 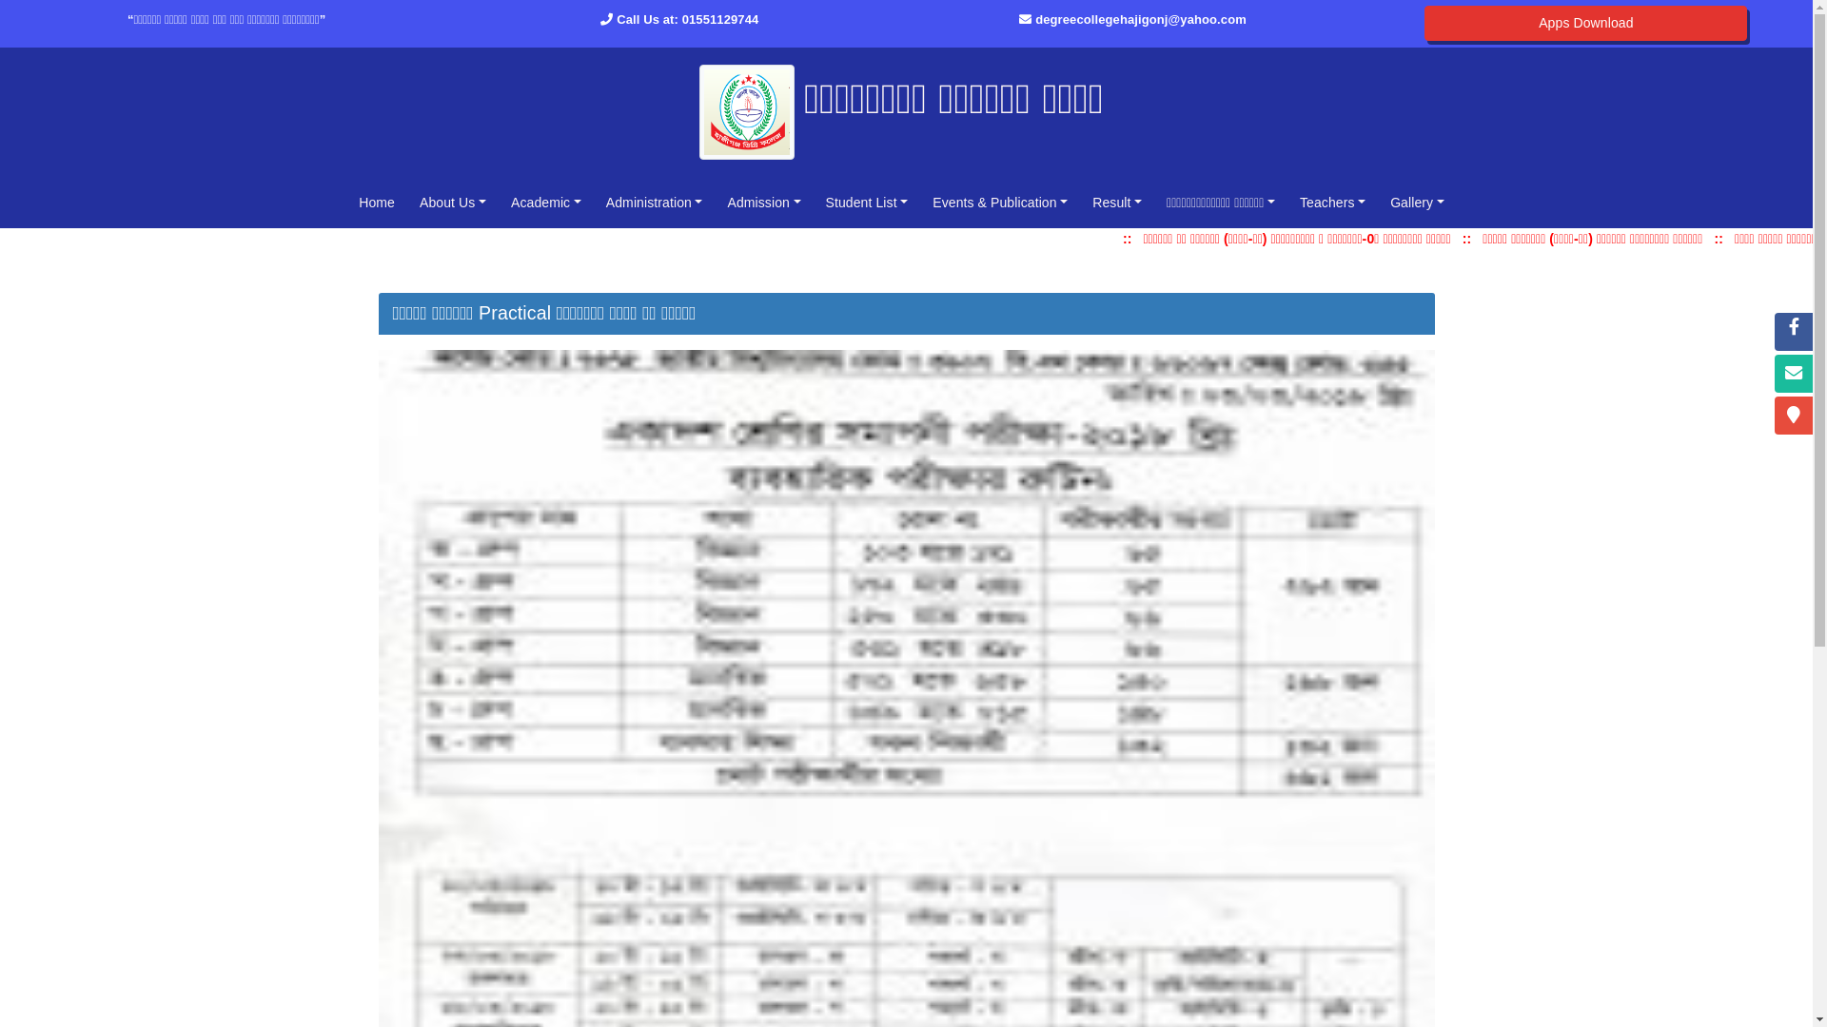 I want to click on Administration, so click(x=655, y=203).